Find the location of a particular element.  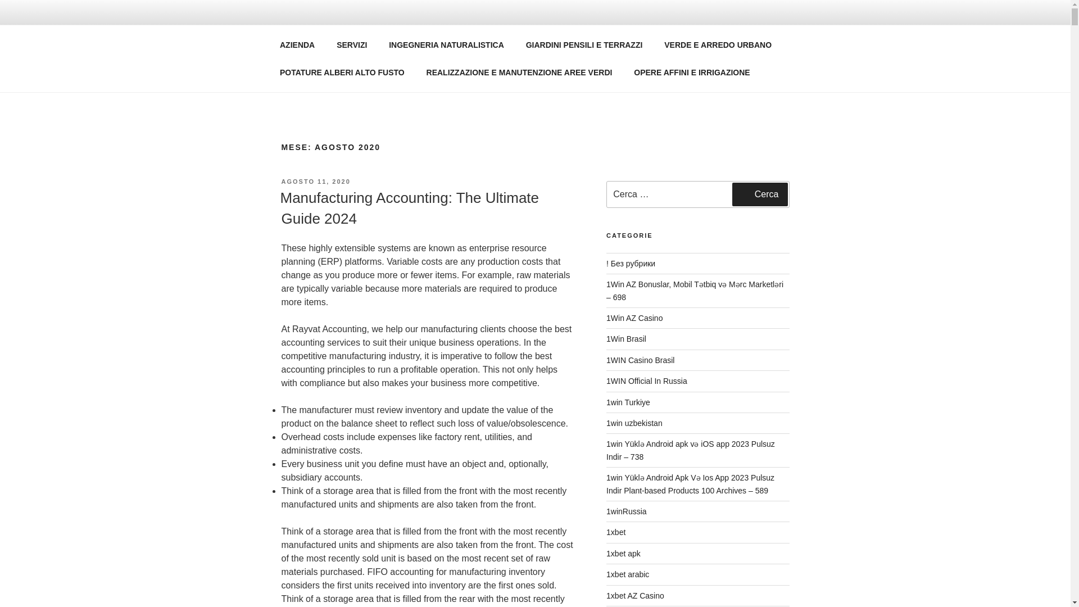

SERVIZI is located at coordinates (352, 45).